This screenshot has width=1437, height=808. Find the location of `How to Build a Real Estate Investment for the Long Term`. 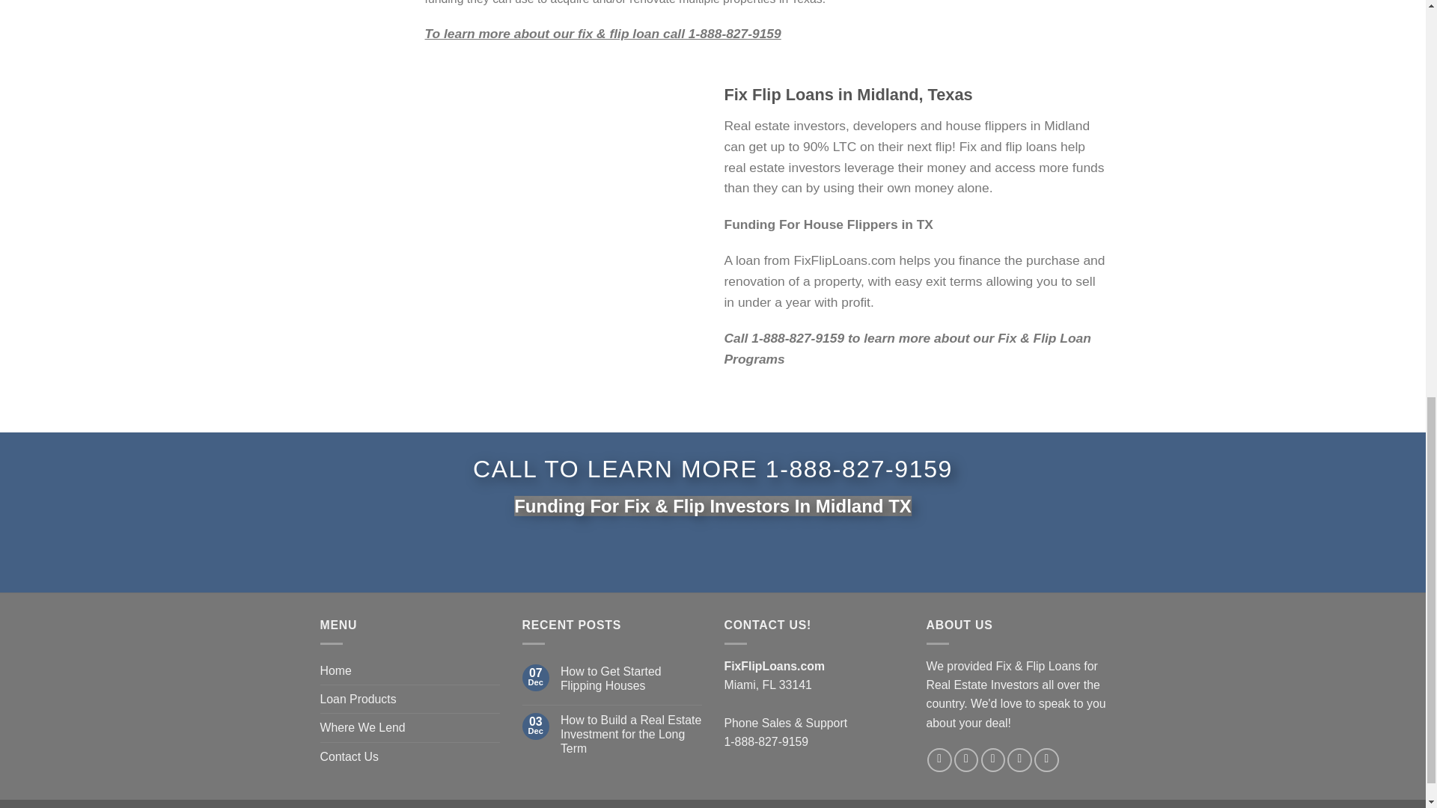

How to Build a Real Estate Investment for the Long Term is located at coordinates (631, 733).